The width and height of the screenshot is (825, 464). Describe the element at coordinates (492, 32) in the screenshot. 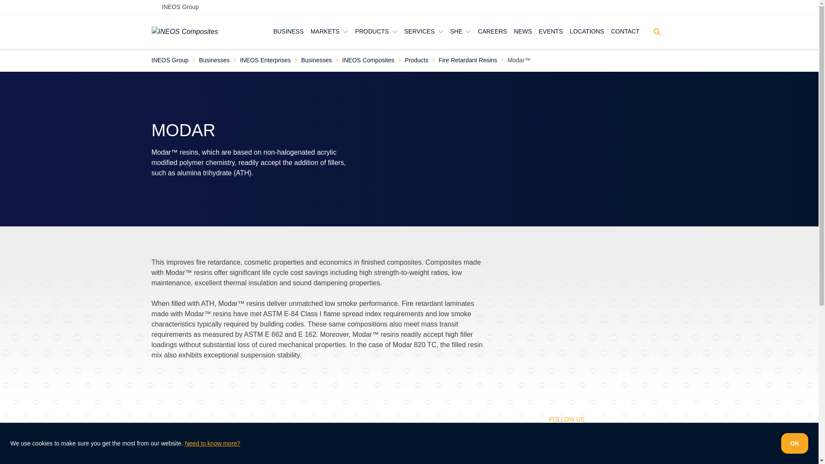

I see `CAREERS` at that location.